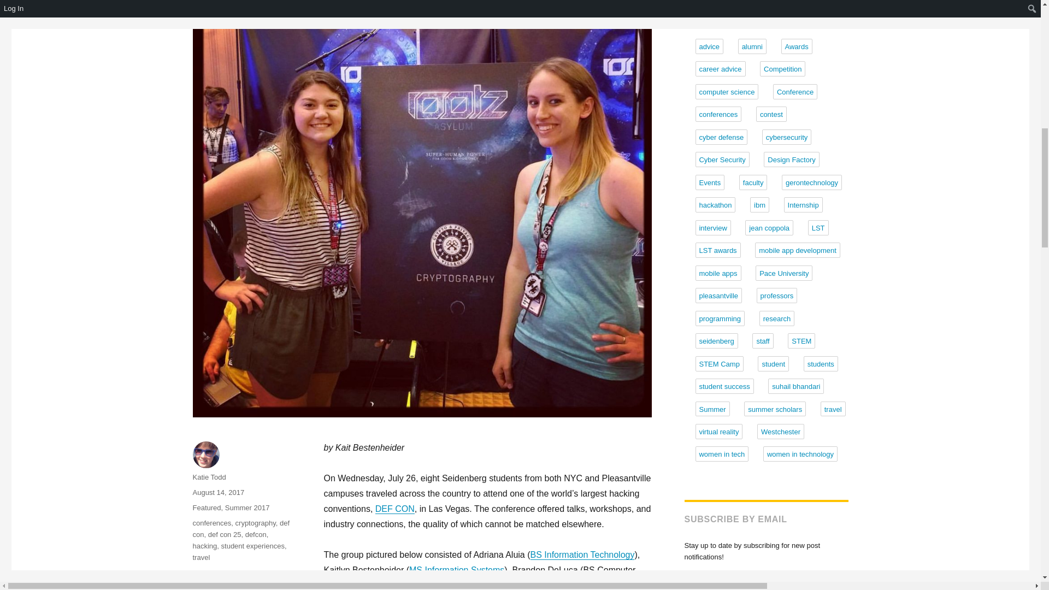 The width and height of the screenshot is (1049, 590). Describe the element at coordinates (247, 508) in the screenshot. I see `Summer 2017` at that location.